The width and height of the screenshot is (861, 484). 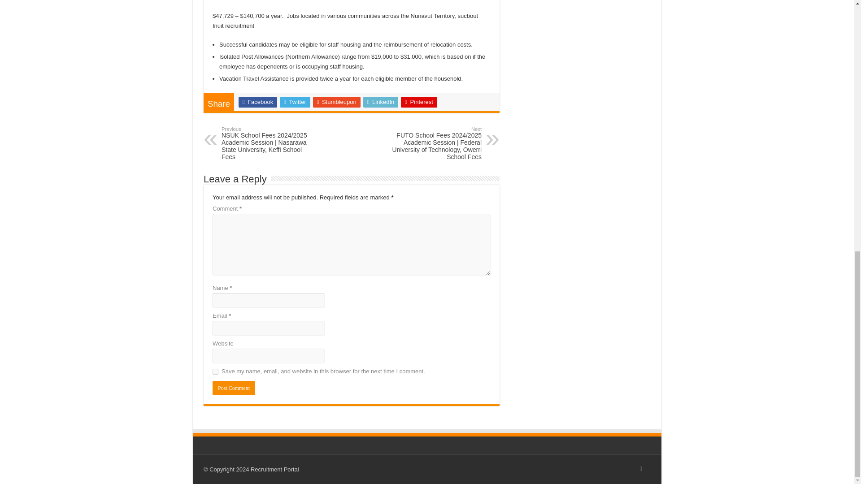 What do you see at coordinates (215, 371) in the screenshot?
I see `yes` at bounding box center [215, 371].